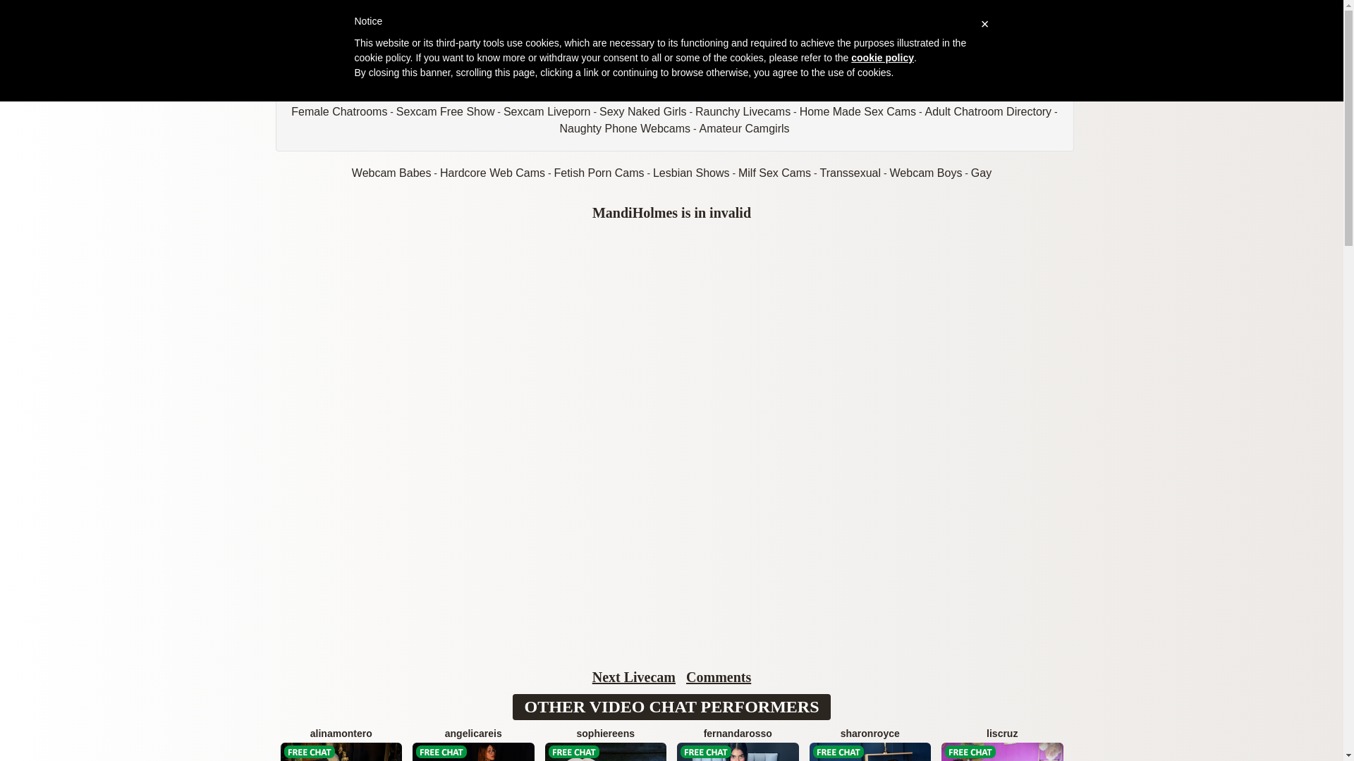 The height and width of the screenshot is (761, 1354). What do you see at coordinates (605, 744) in the screenshot?
I see `SophieReens` at bounding box center [605, 744].